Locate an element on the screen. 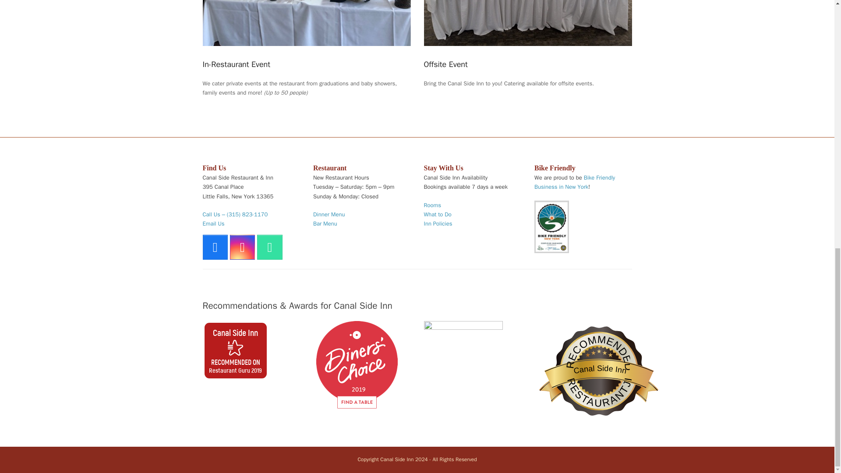  Email Us is located at coordinates (213, 223).